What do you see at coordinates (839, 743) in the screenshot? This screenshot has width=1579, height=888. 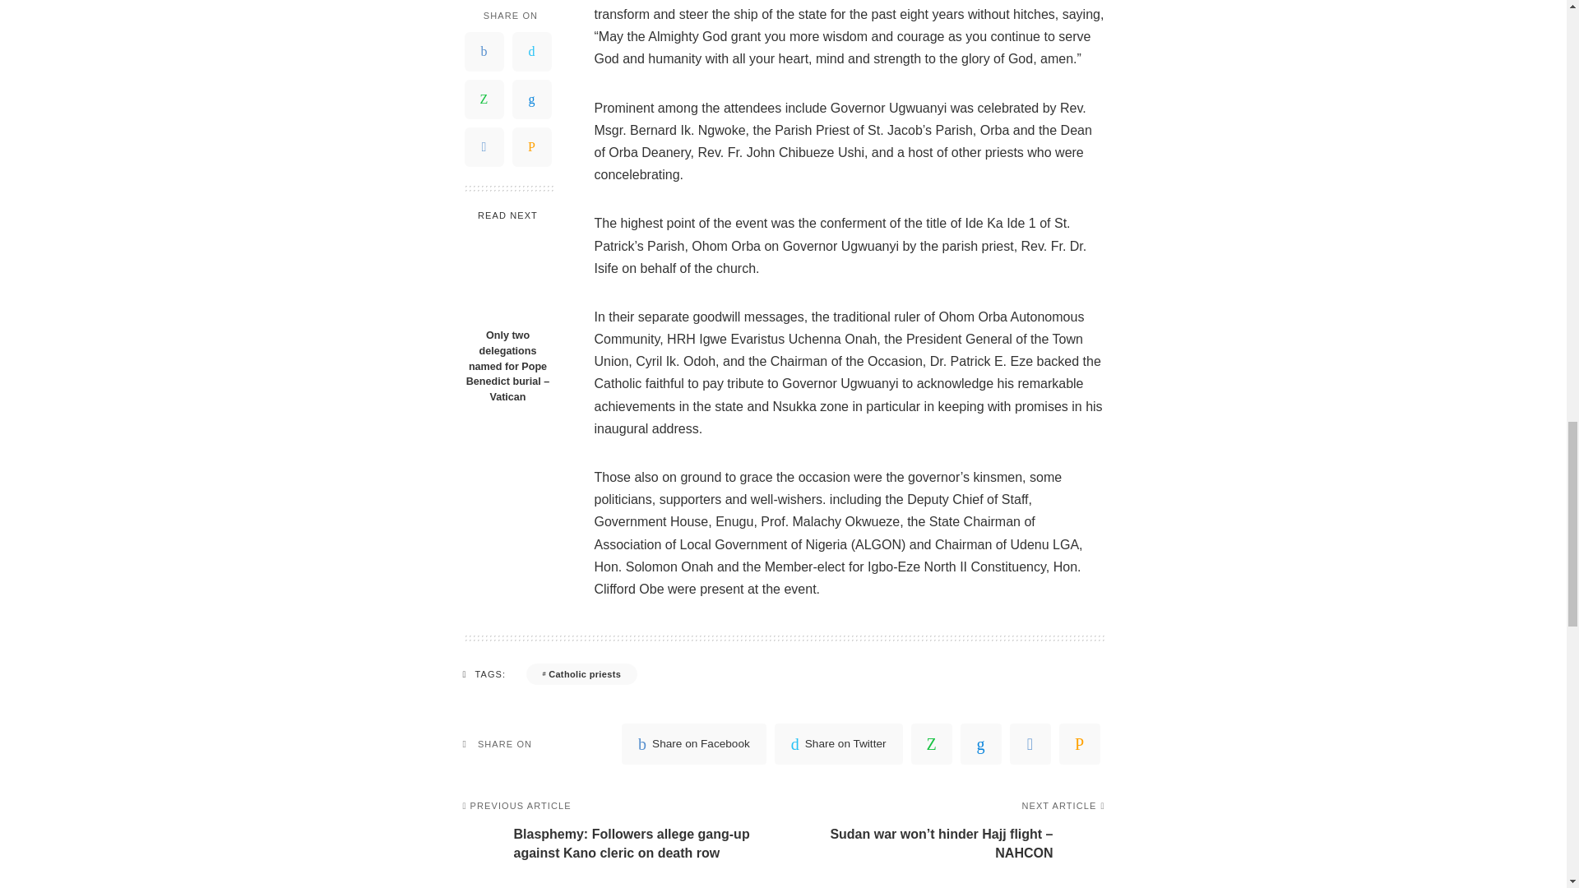 I see `Share on Twitter` at bounding box center [839, 743].